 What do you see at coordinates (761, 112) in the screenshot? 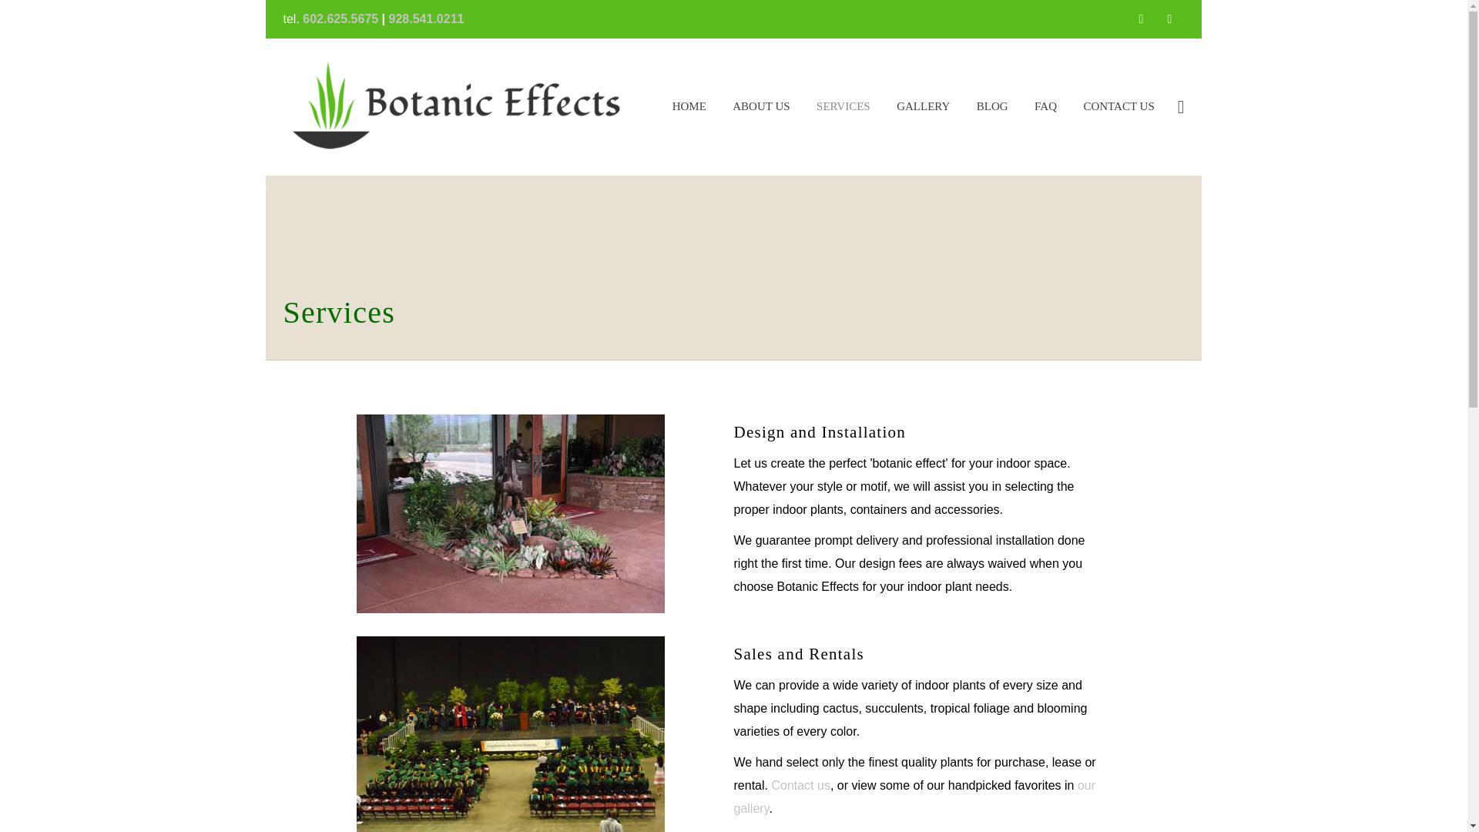
I see `ABOUT US` at bounding box center [761, 112].